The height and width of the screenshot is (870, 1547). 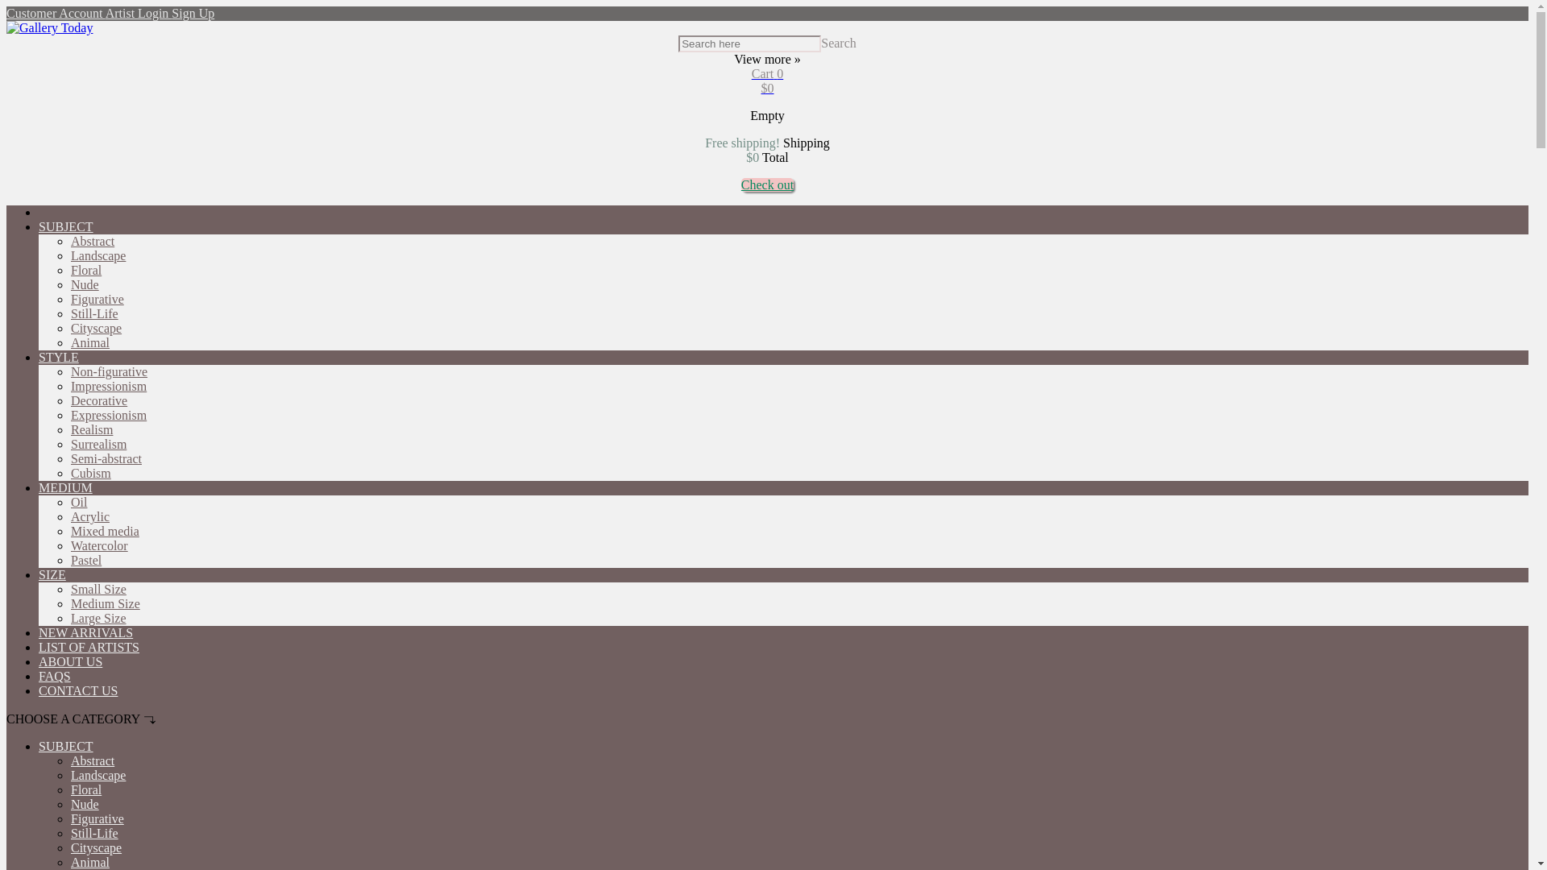 What do you see at coordinates (89, 647) in the screenshot?
I see `LIST OF ARTISTS` at bounding box center [89, 647].